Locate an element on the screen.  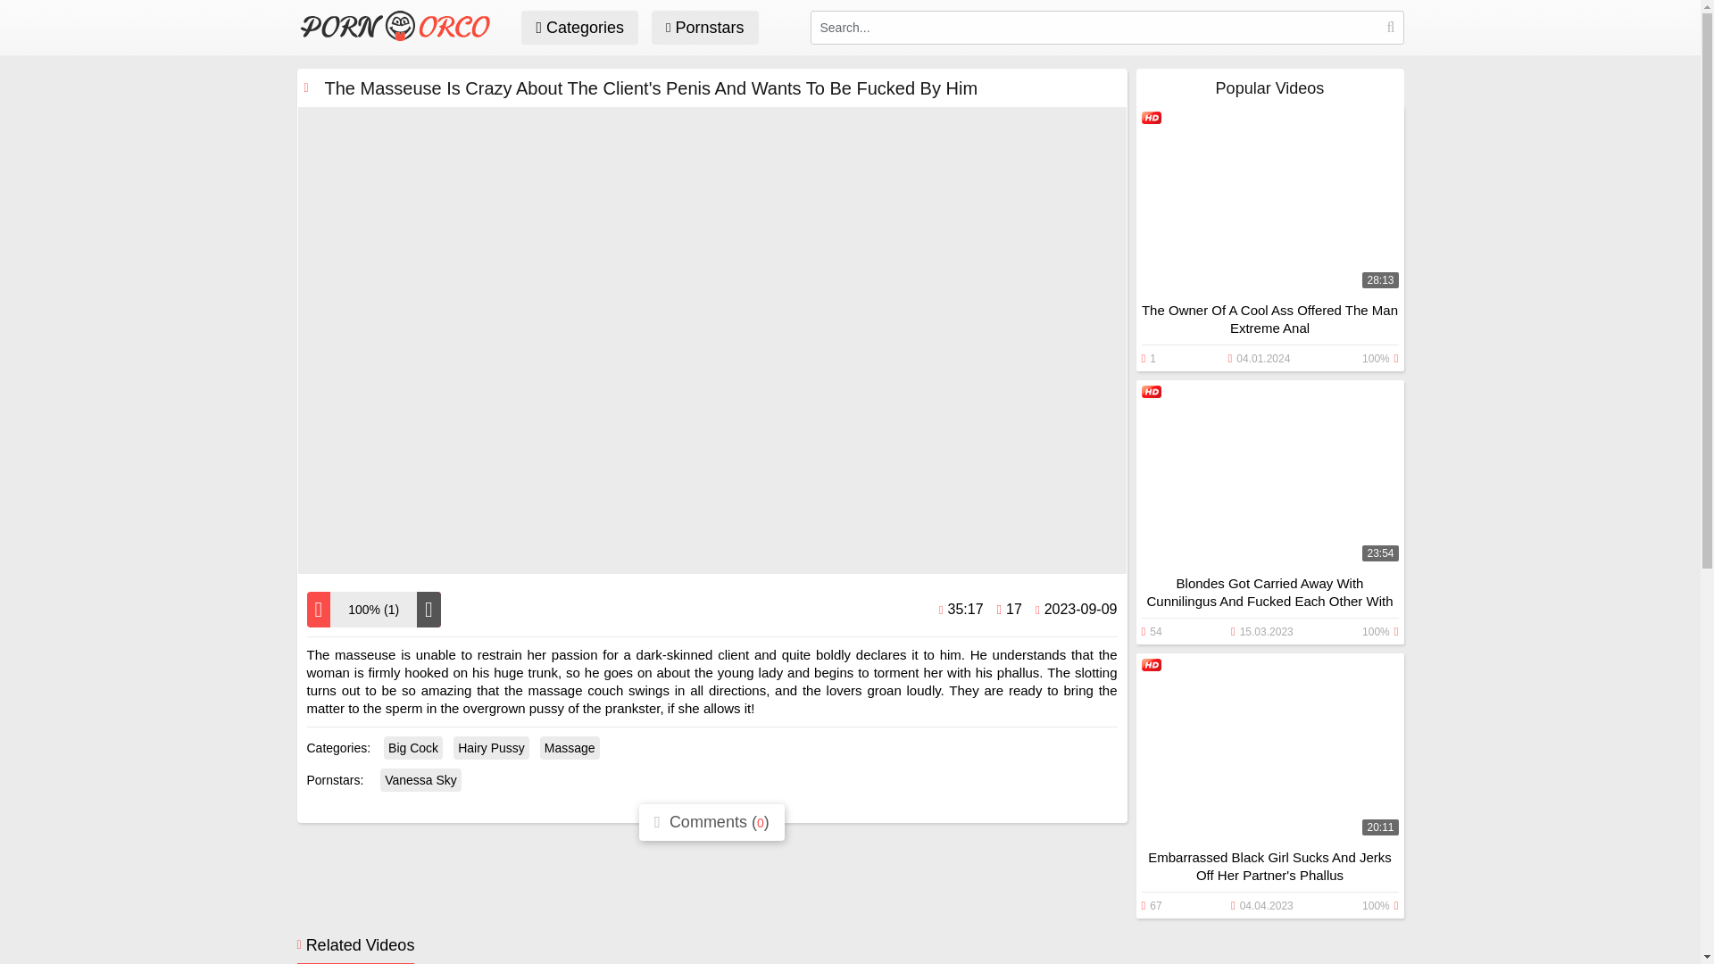
Hairy Pussy is located at coordinates (491, 748).